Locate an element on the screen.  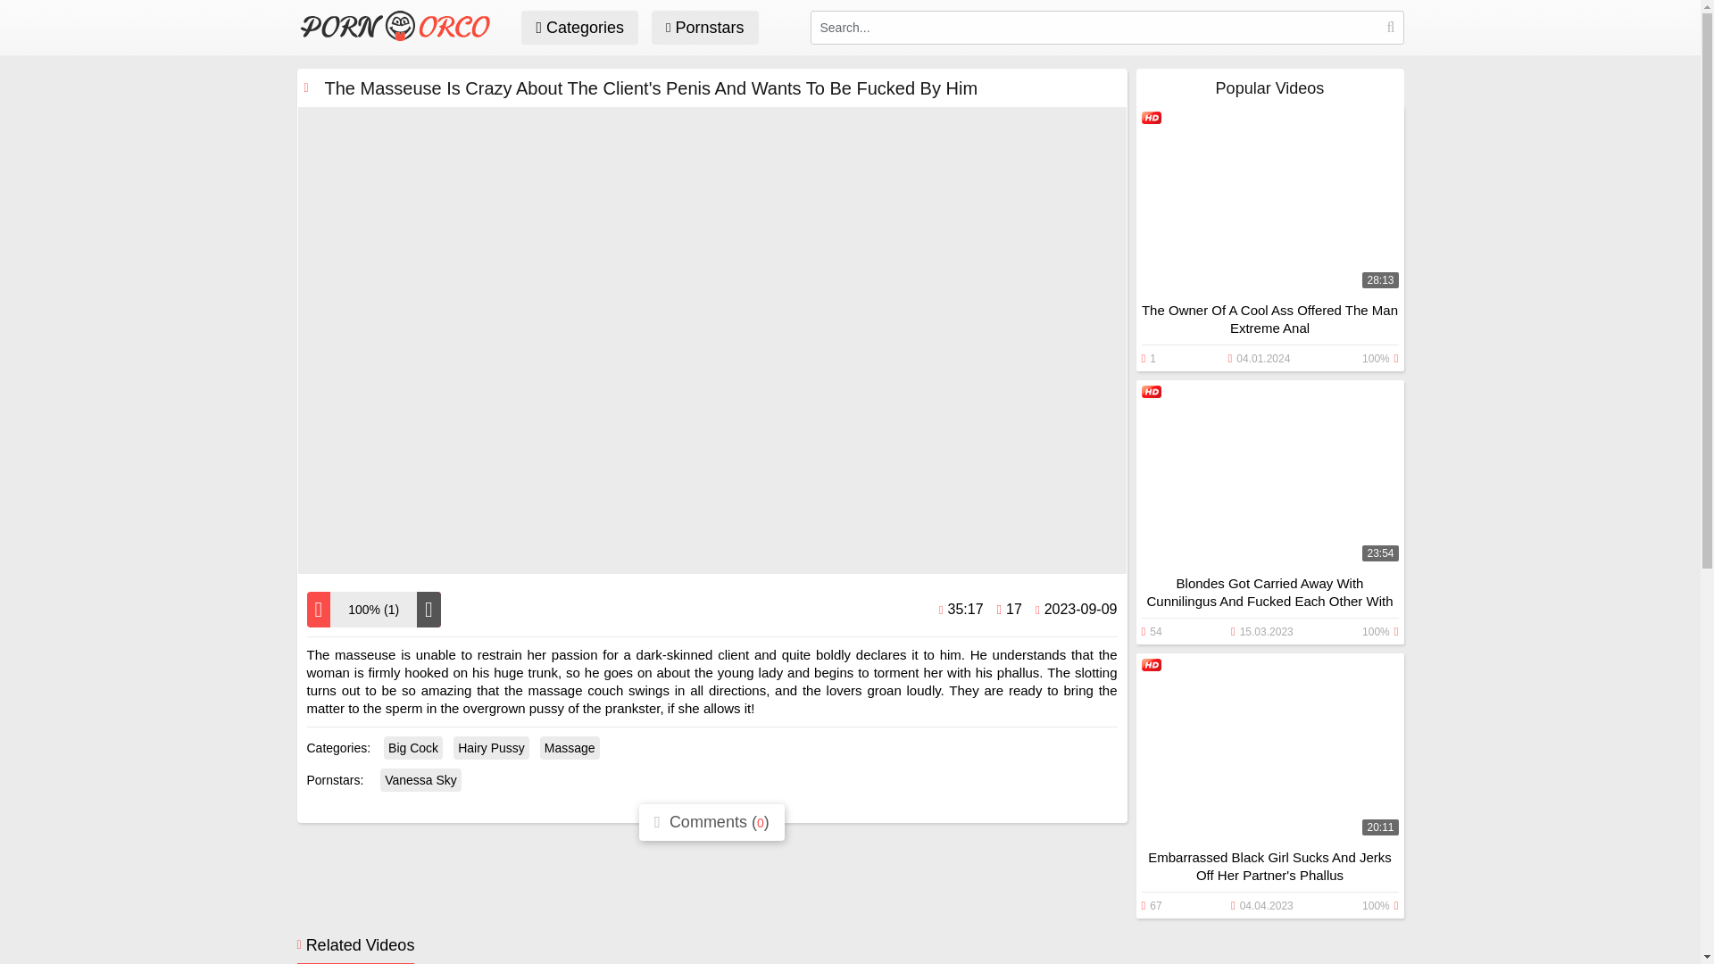
Hairy Pussy is located at coordinates (491, 748).